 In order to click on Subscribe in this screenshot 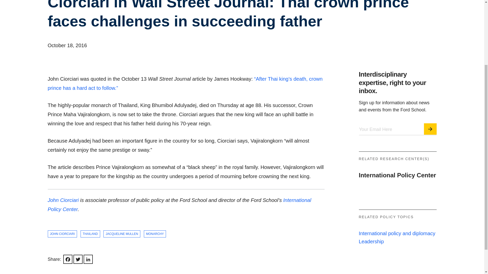, I will do `click(430, 129)`.